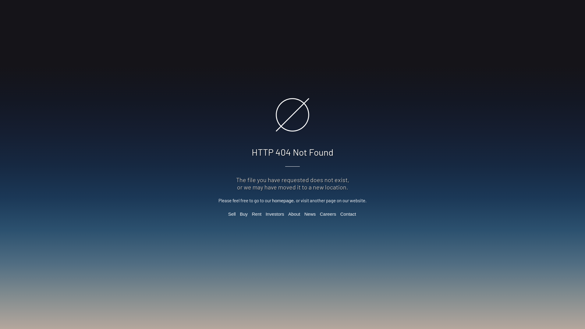 The height and width of the screenshot is (329, 585). What do you see at coordinates (283, 200) in the screenshot?
I see `homepage` at bounding box center [283, 200].